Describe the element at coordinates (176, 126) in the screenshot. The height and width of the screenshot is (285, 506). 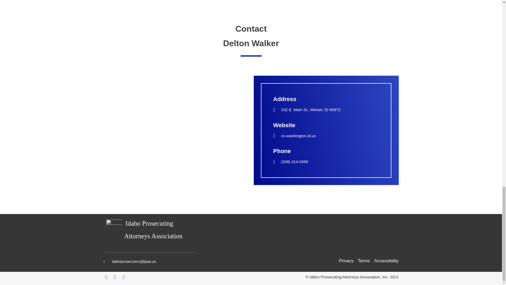
I see `232 E. Main St., Weiser, ID 83672` at that location.